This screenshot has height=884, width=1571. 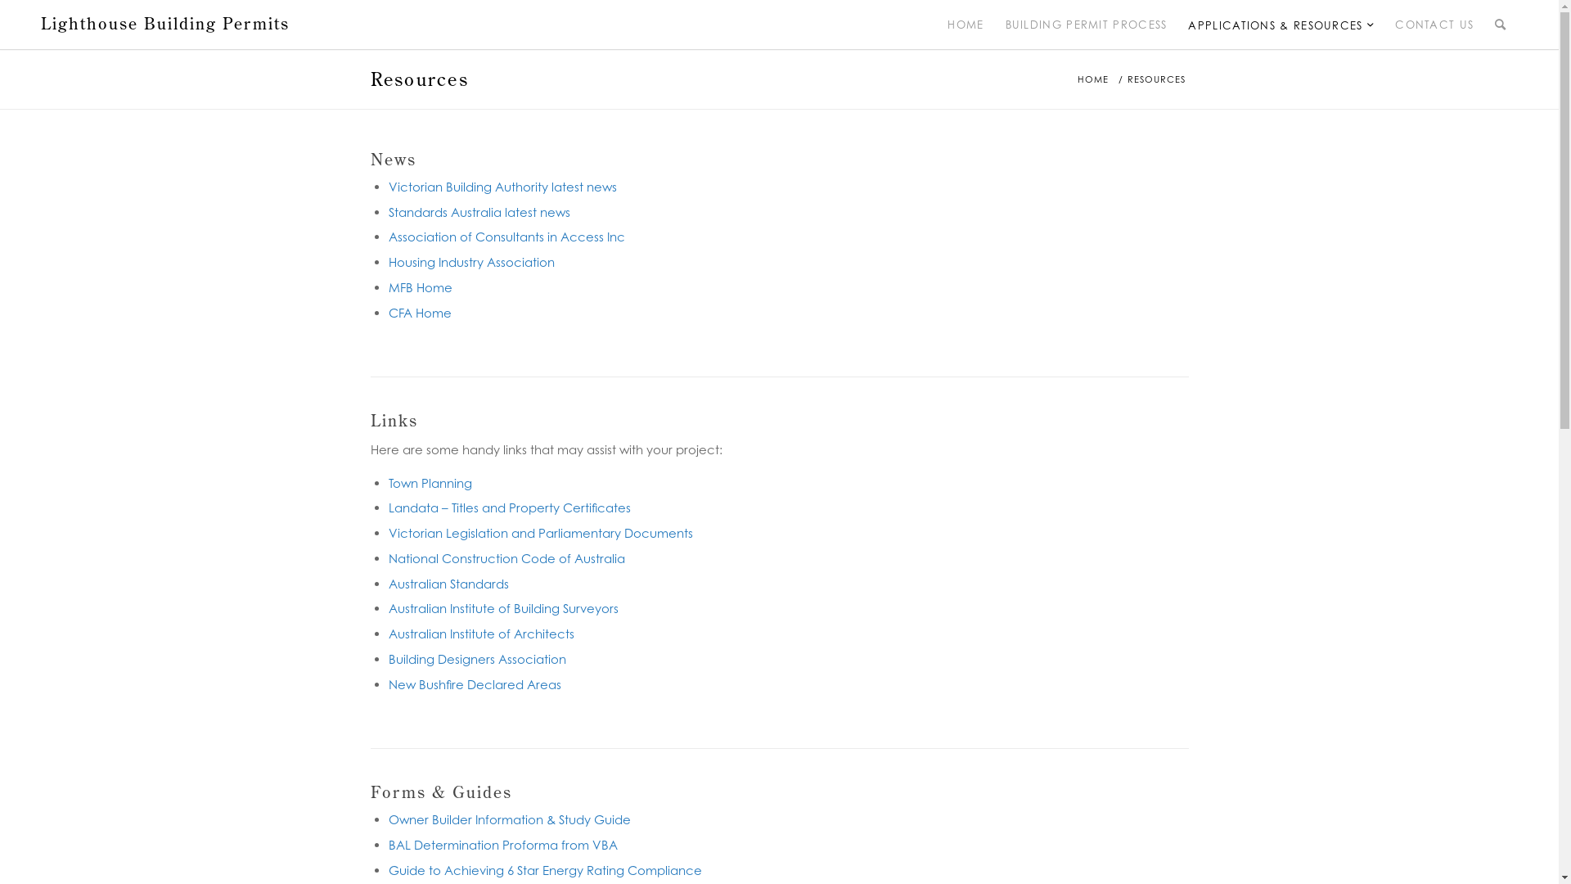 What do you see at coordinates (502, 609) in the screenshot?
I see `Australian Institute of Building Surveyors` at bounding box center [502, 609].